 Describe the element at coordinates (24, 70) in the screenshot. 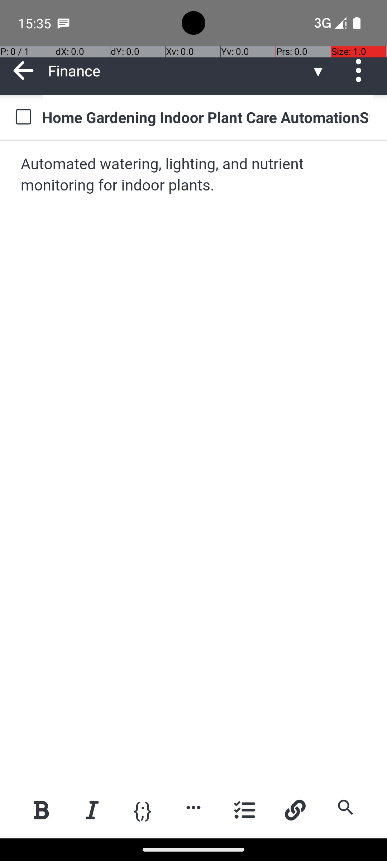

I see `` at that location.